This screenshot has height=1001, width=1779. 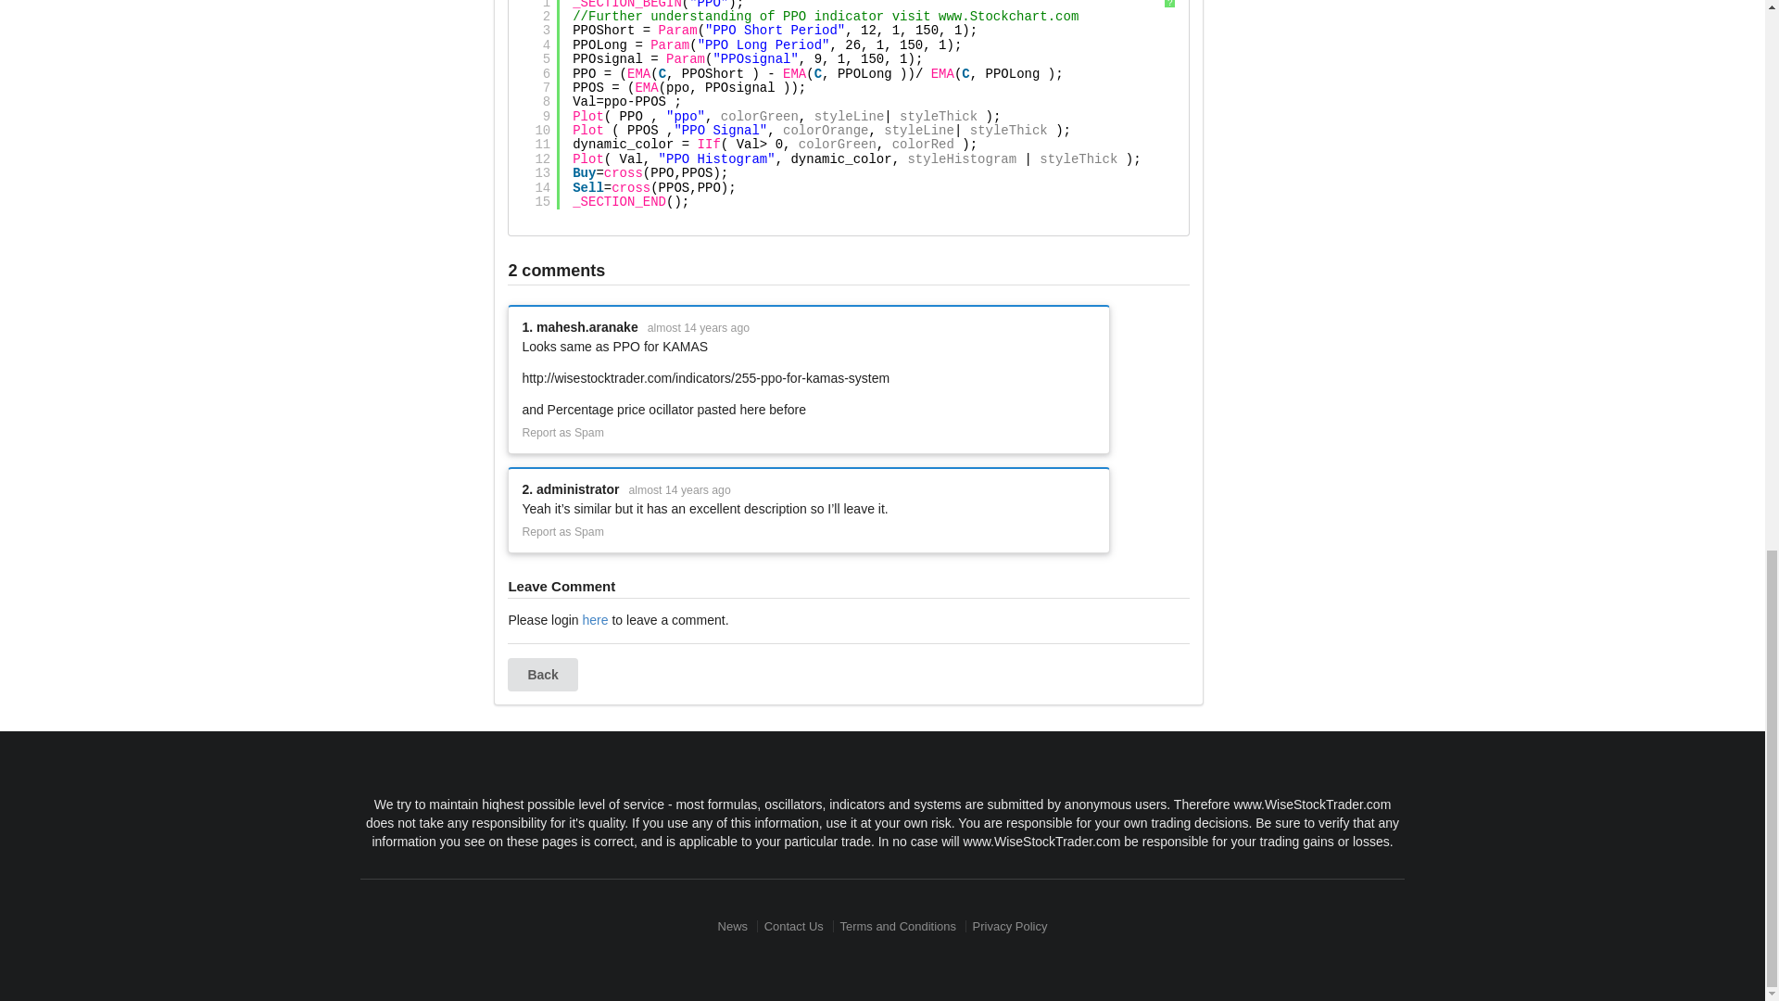 I want to click on News, so click(x=736, y=925).